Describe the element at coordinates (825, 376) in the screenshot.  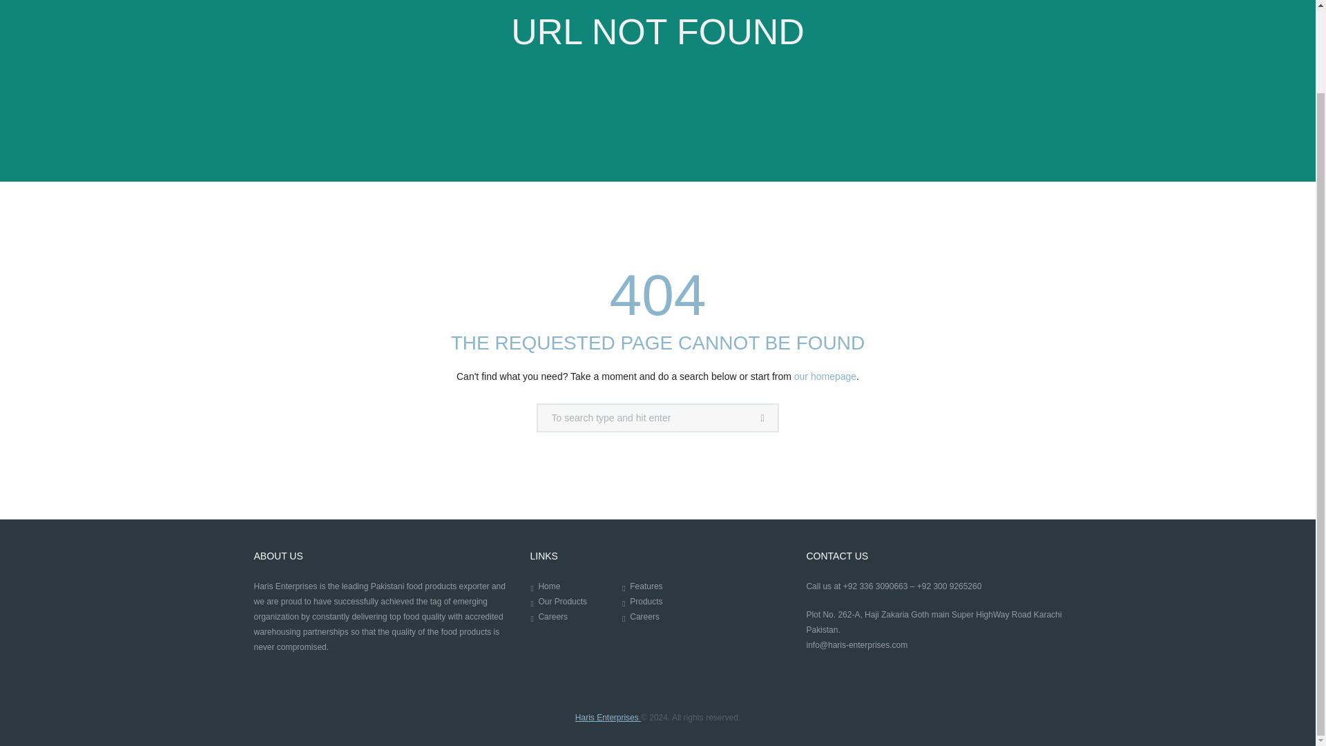
I see `our homepage` at that location.